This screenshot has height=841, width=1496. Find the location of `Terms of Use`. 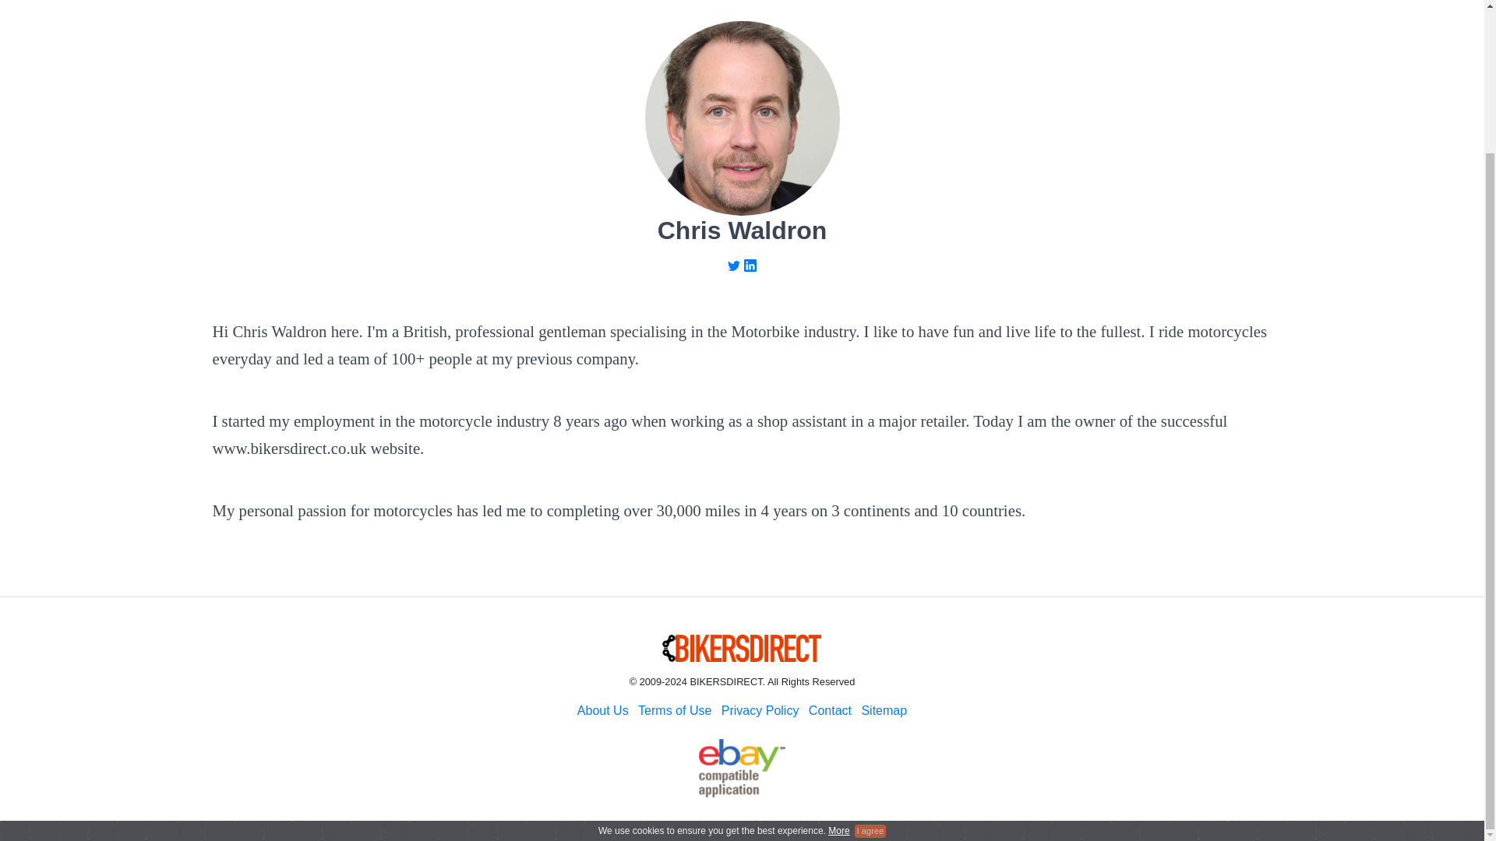

Terms of Use is located at coordinates (675, 710).